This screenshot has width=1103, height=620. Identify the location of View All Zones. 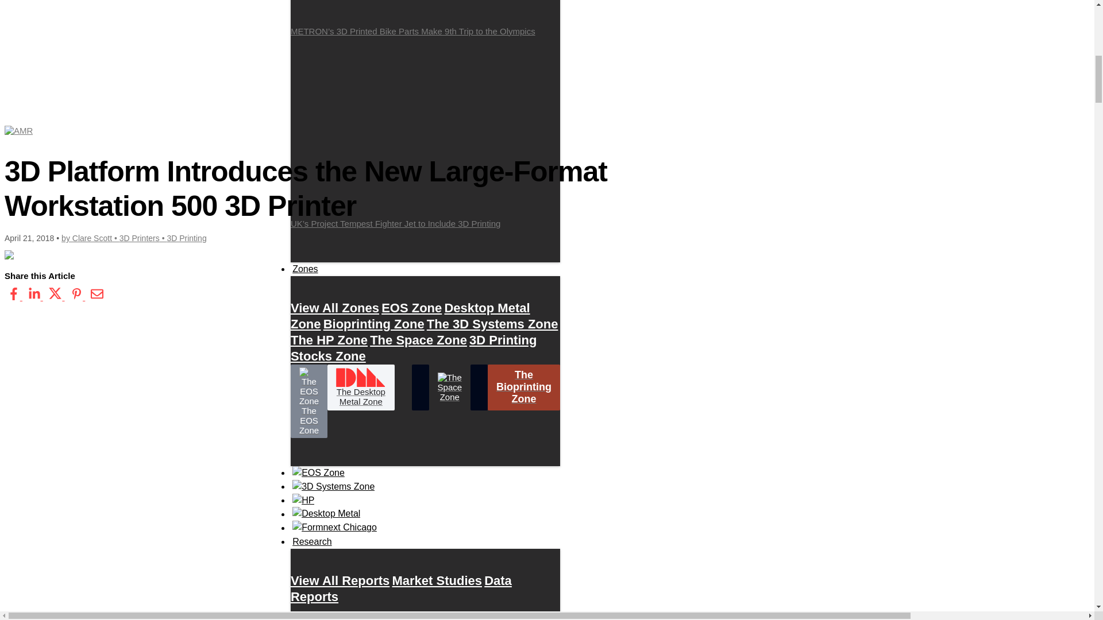
(335, 308).